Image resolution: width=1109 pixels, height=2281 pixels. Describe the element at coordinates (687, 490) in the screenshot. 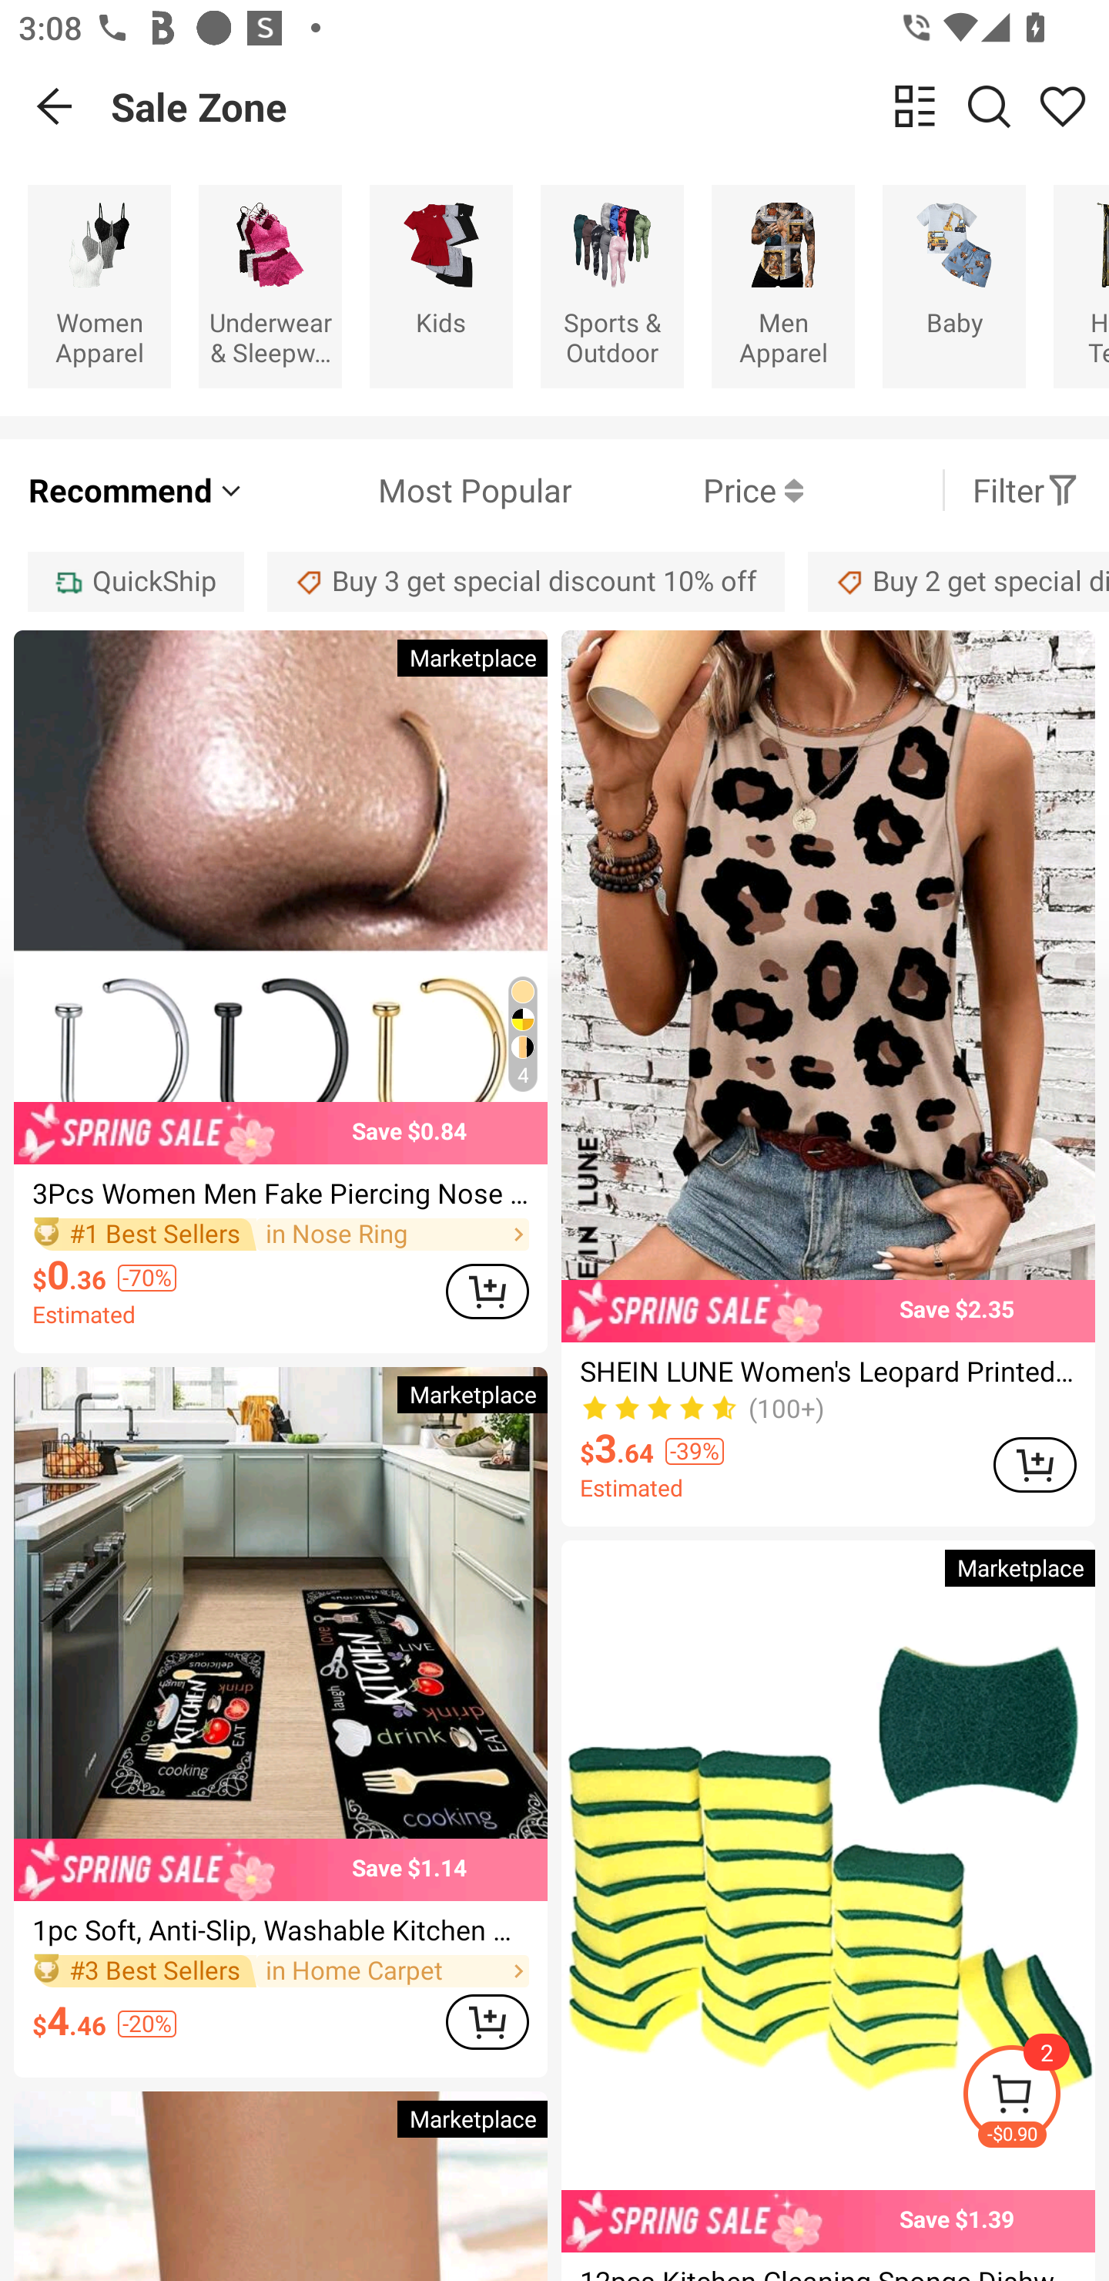

I see `Price` at that location.